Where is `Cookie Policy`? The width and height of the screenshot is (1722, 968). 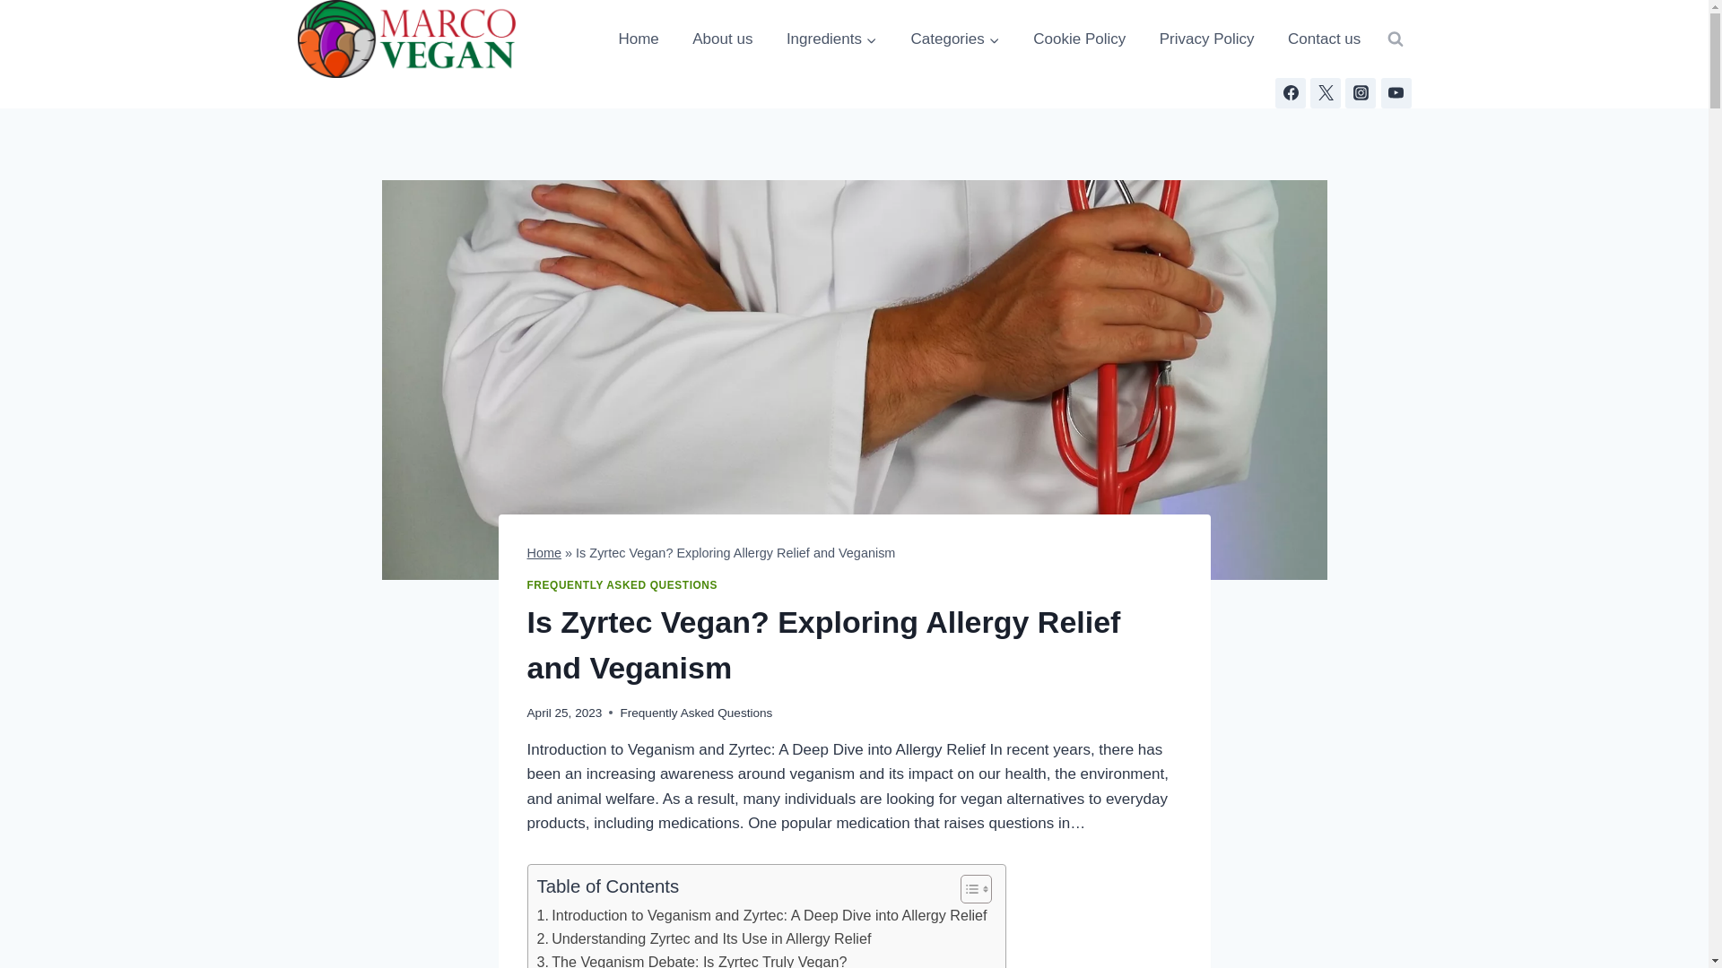
Cookie Policy is located at coordinates (1080, 39).